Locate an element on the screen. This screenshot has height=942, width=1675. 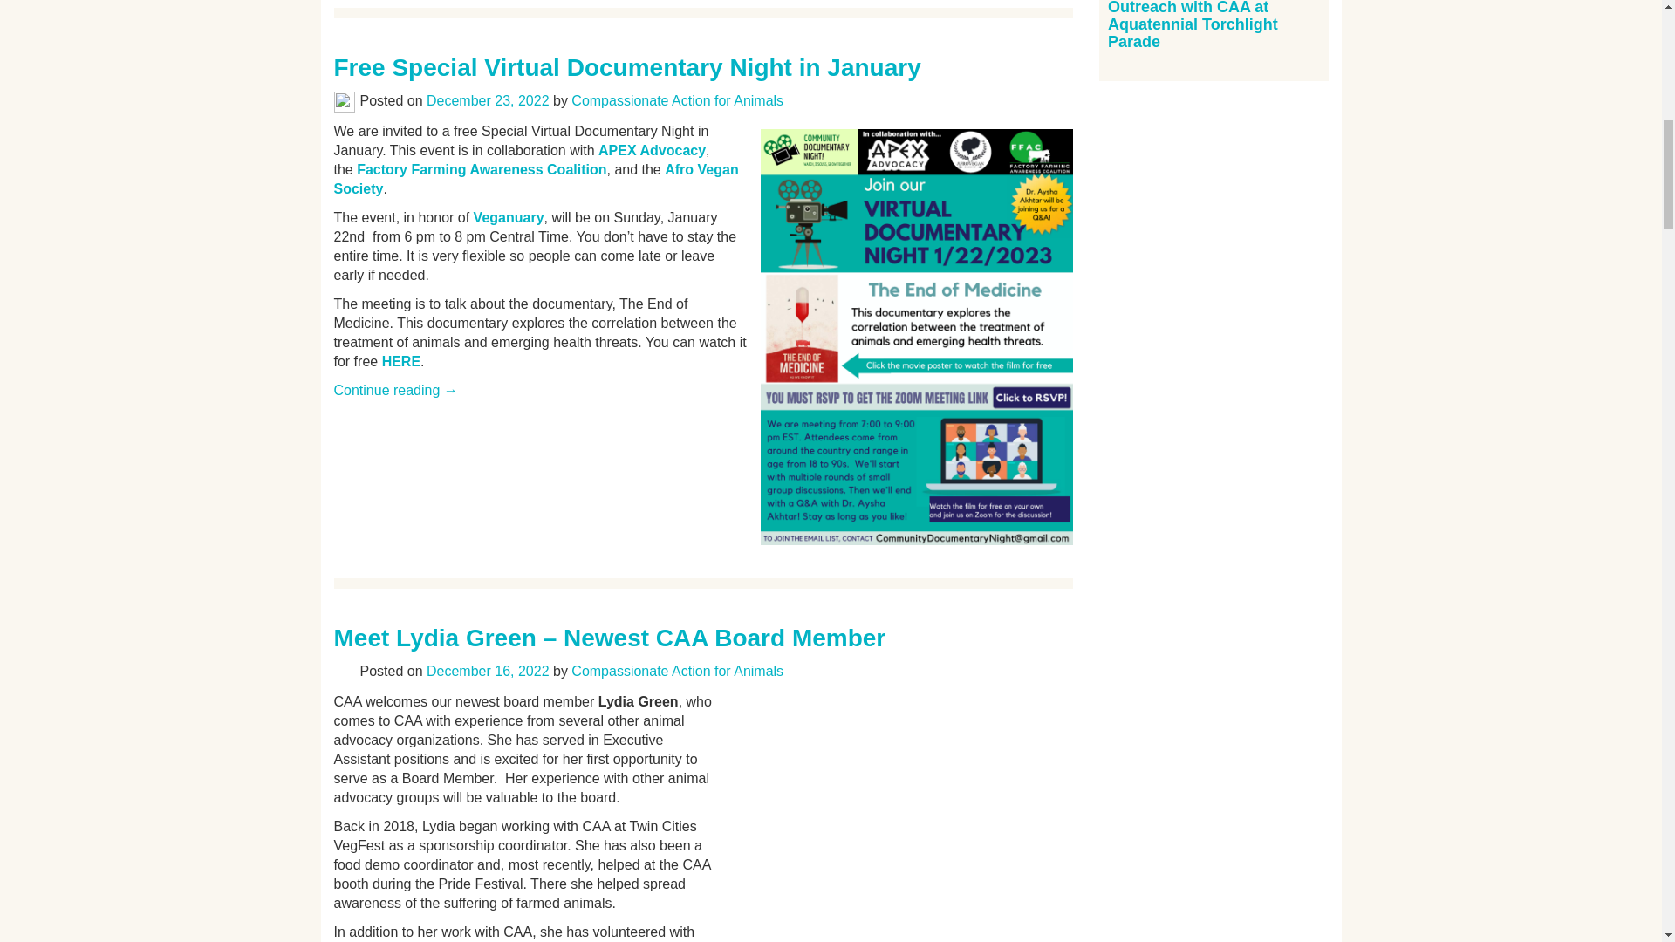
Compassionate Action for Animals is located at coordinates (677, 100).